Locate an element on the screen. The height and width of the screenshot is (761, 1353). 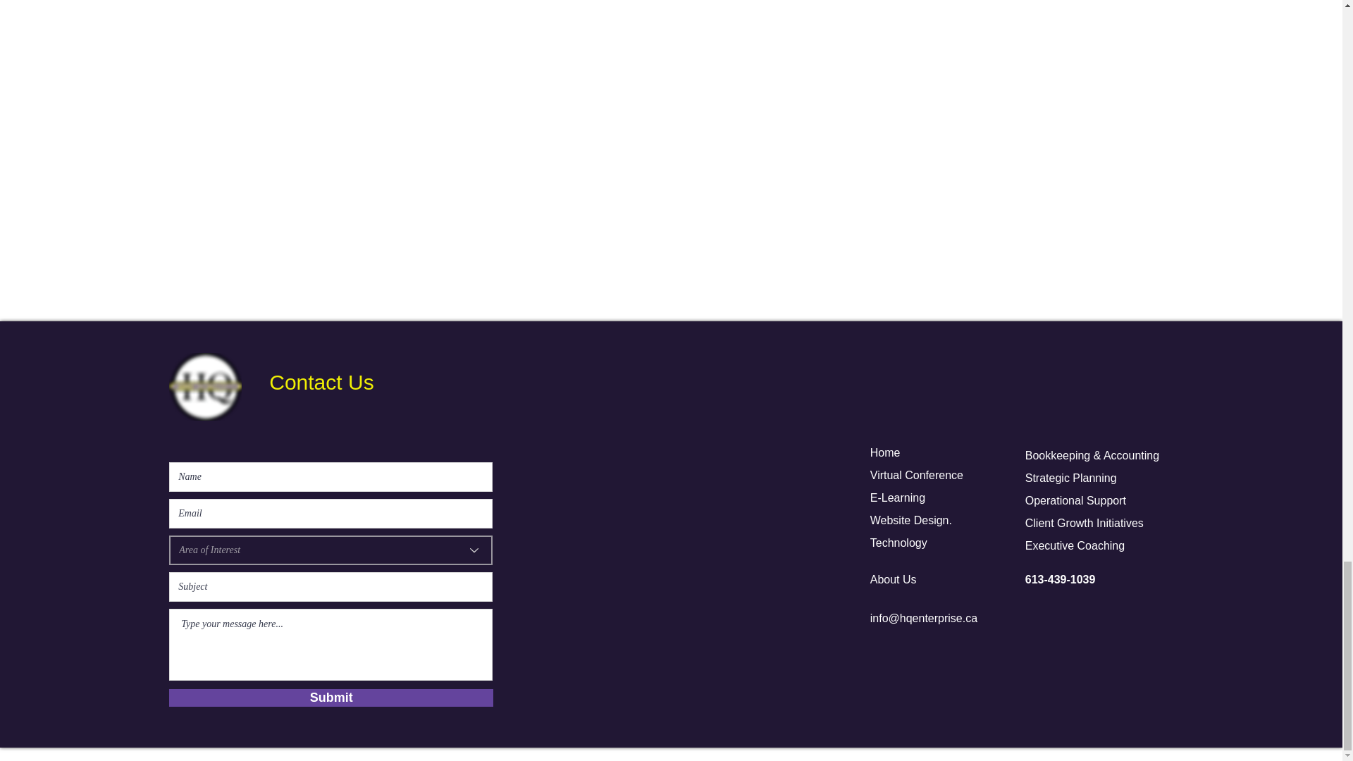
Strategic Planning is located at coordinates (1071, 478).